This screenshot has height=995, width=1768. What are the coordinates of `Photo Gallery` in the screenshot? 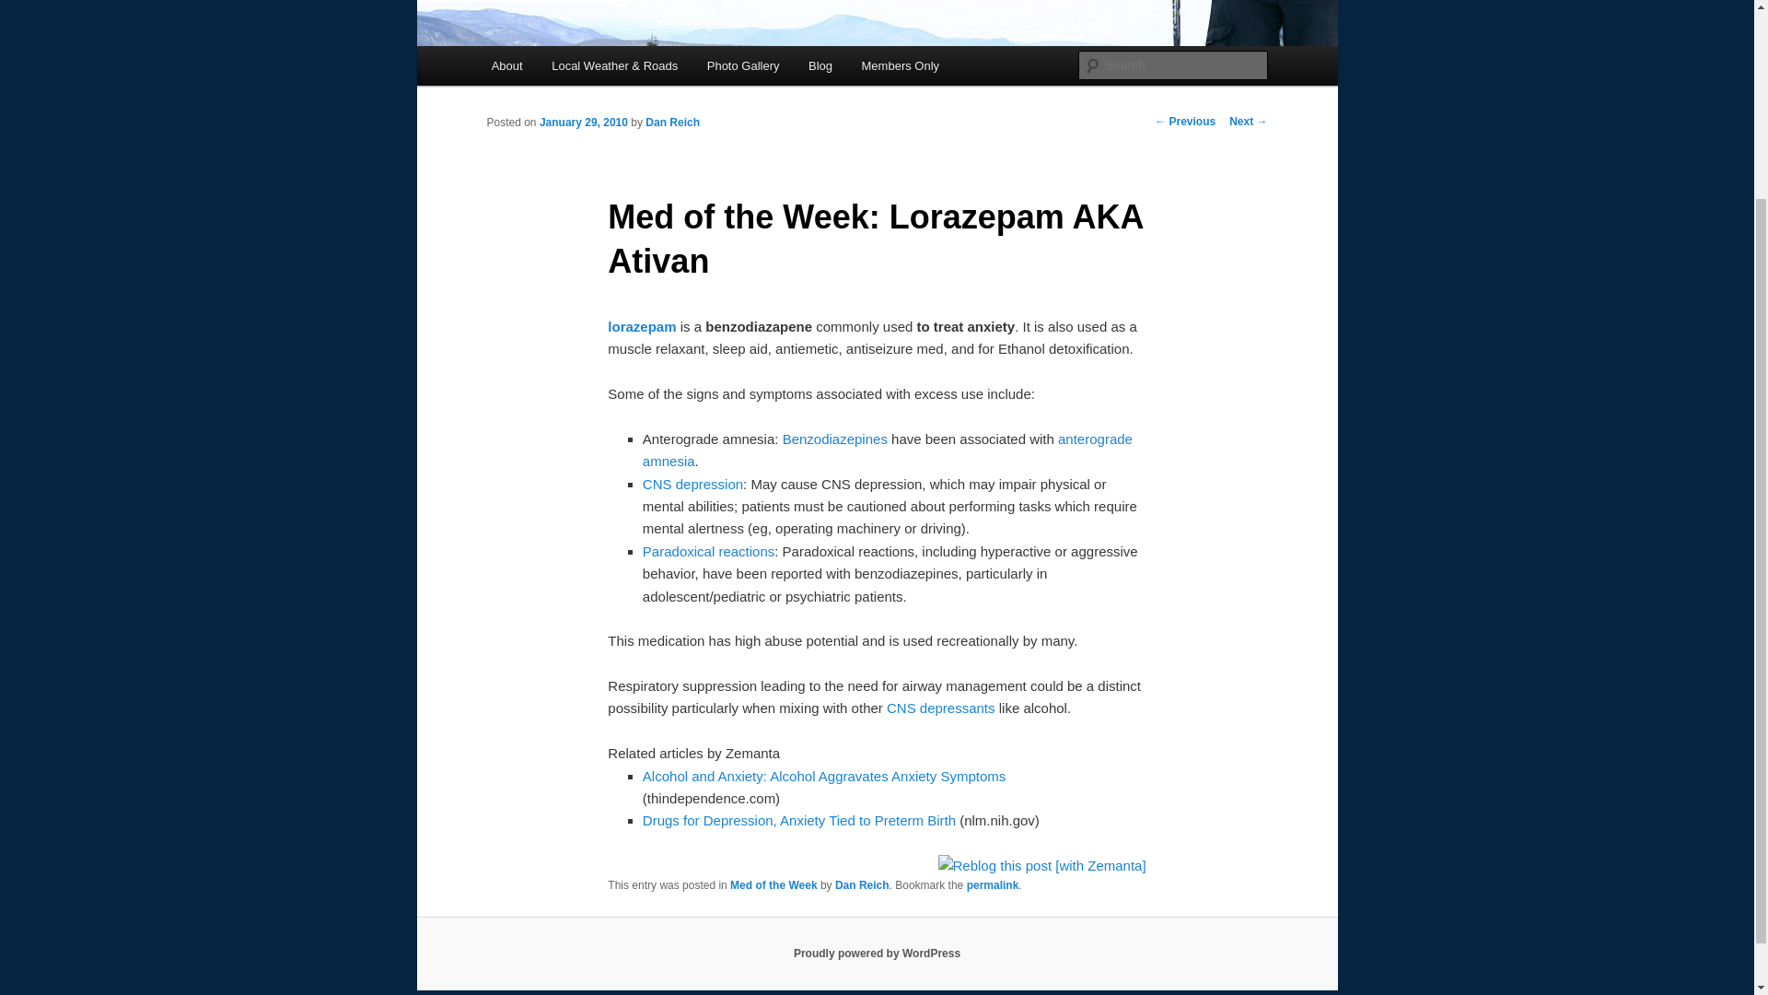 It's located at (743, 64).